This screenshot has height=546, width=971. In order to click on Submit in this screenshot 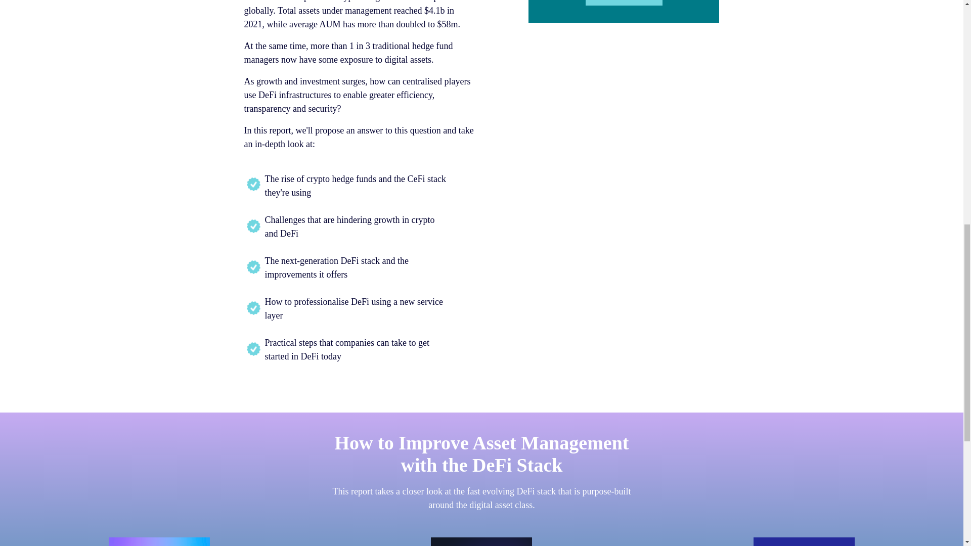, I will do `click(624, 3)`.